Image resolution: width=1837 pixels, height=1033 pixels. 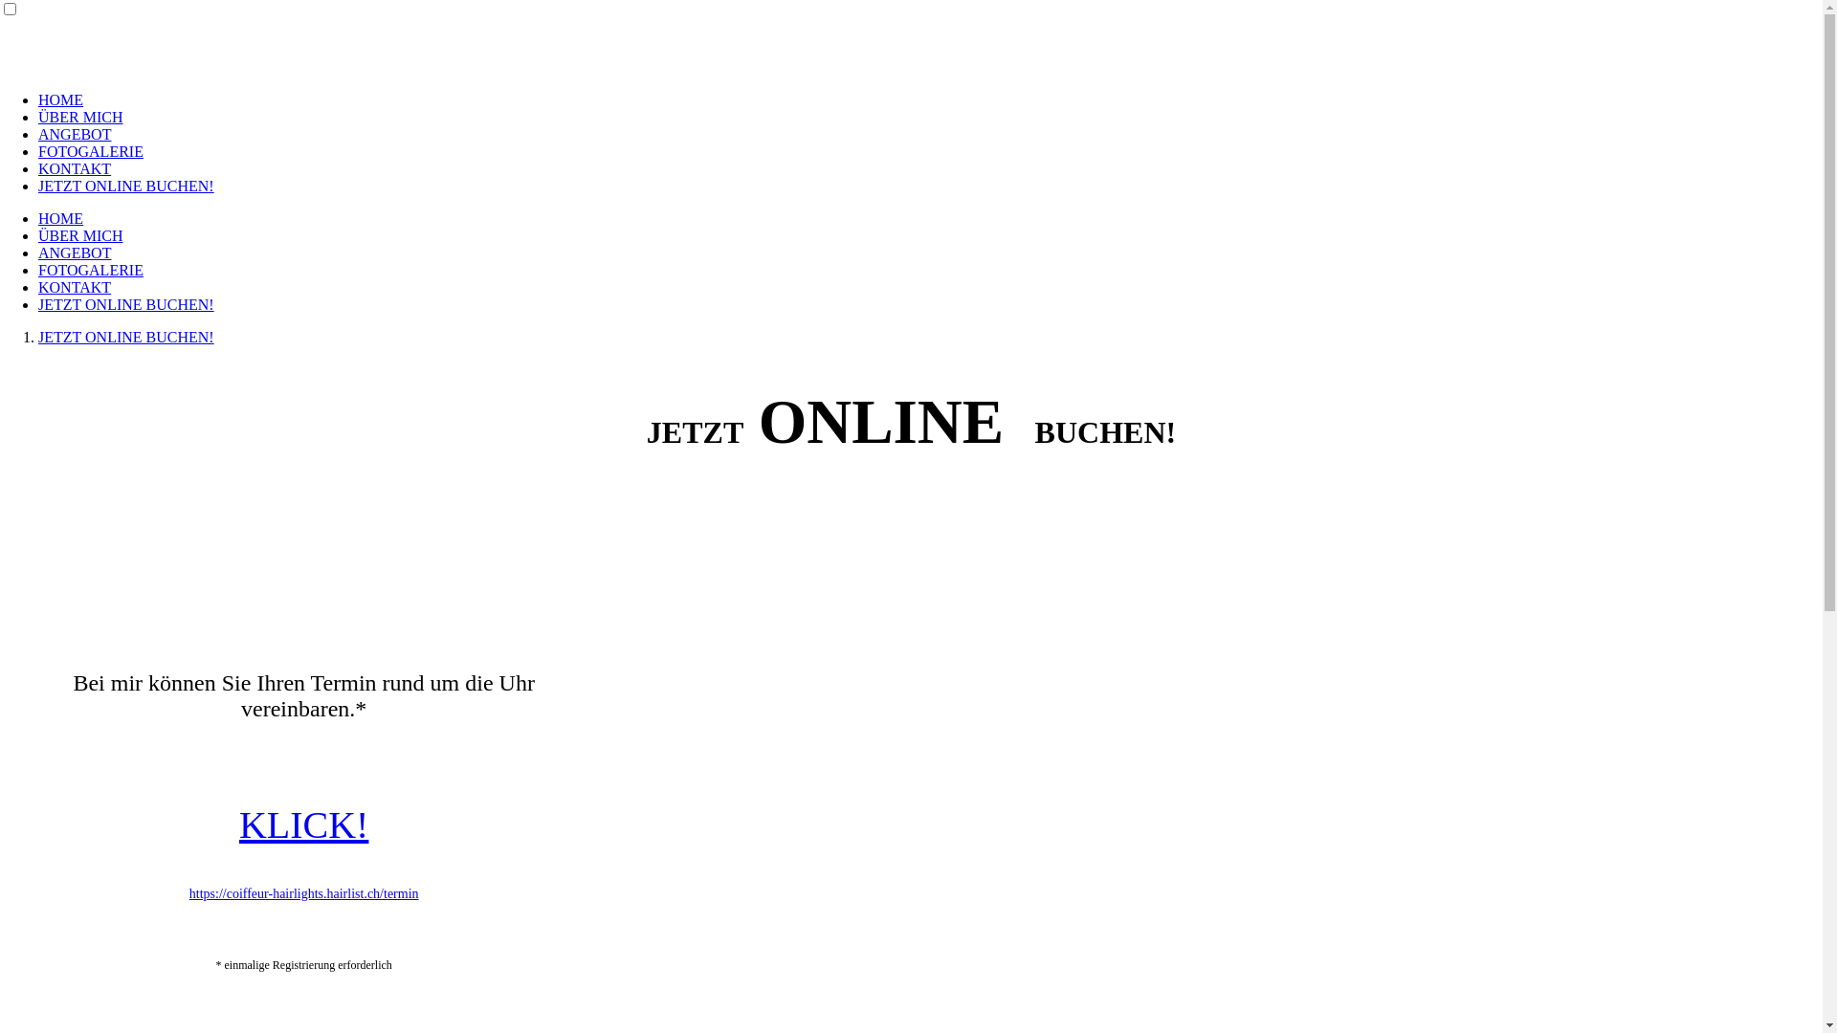 I want to click on JETZT ONLINE BUCHEN!, so click(x=126, y=337).